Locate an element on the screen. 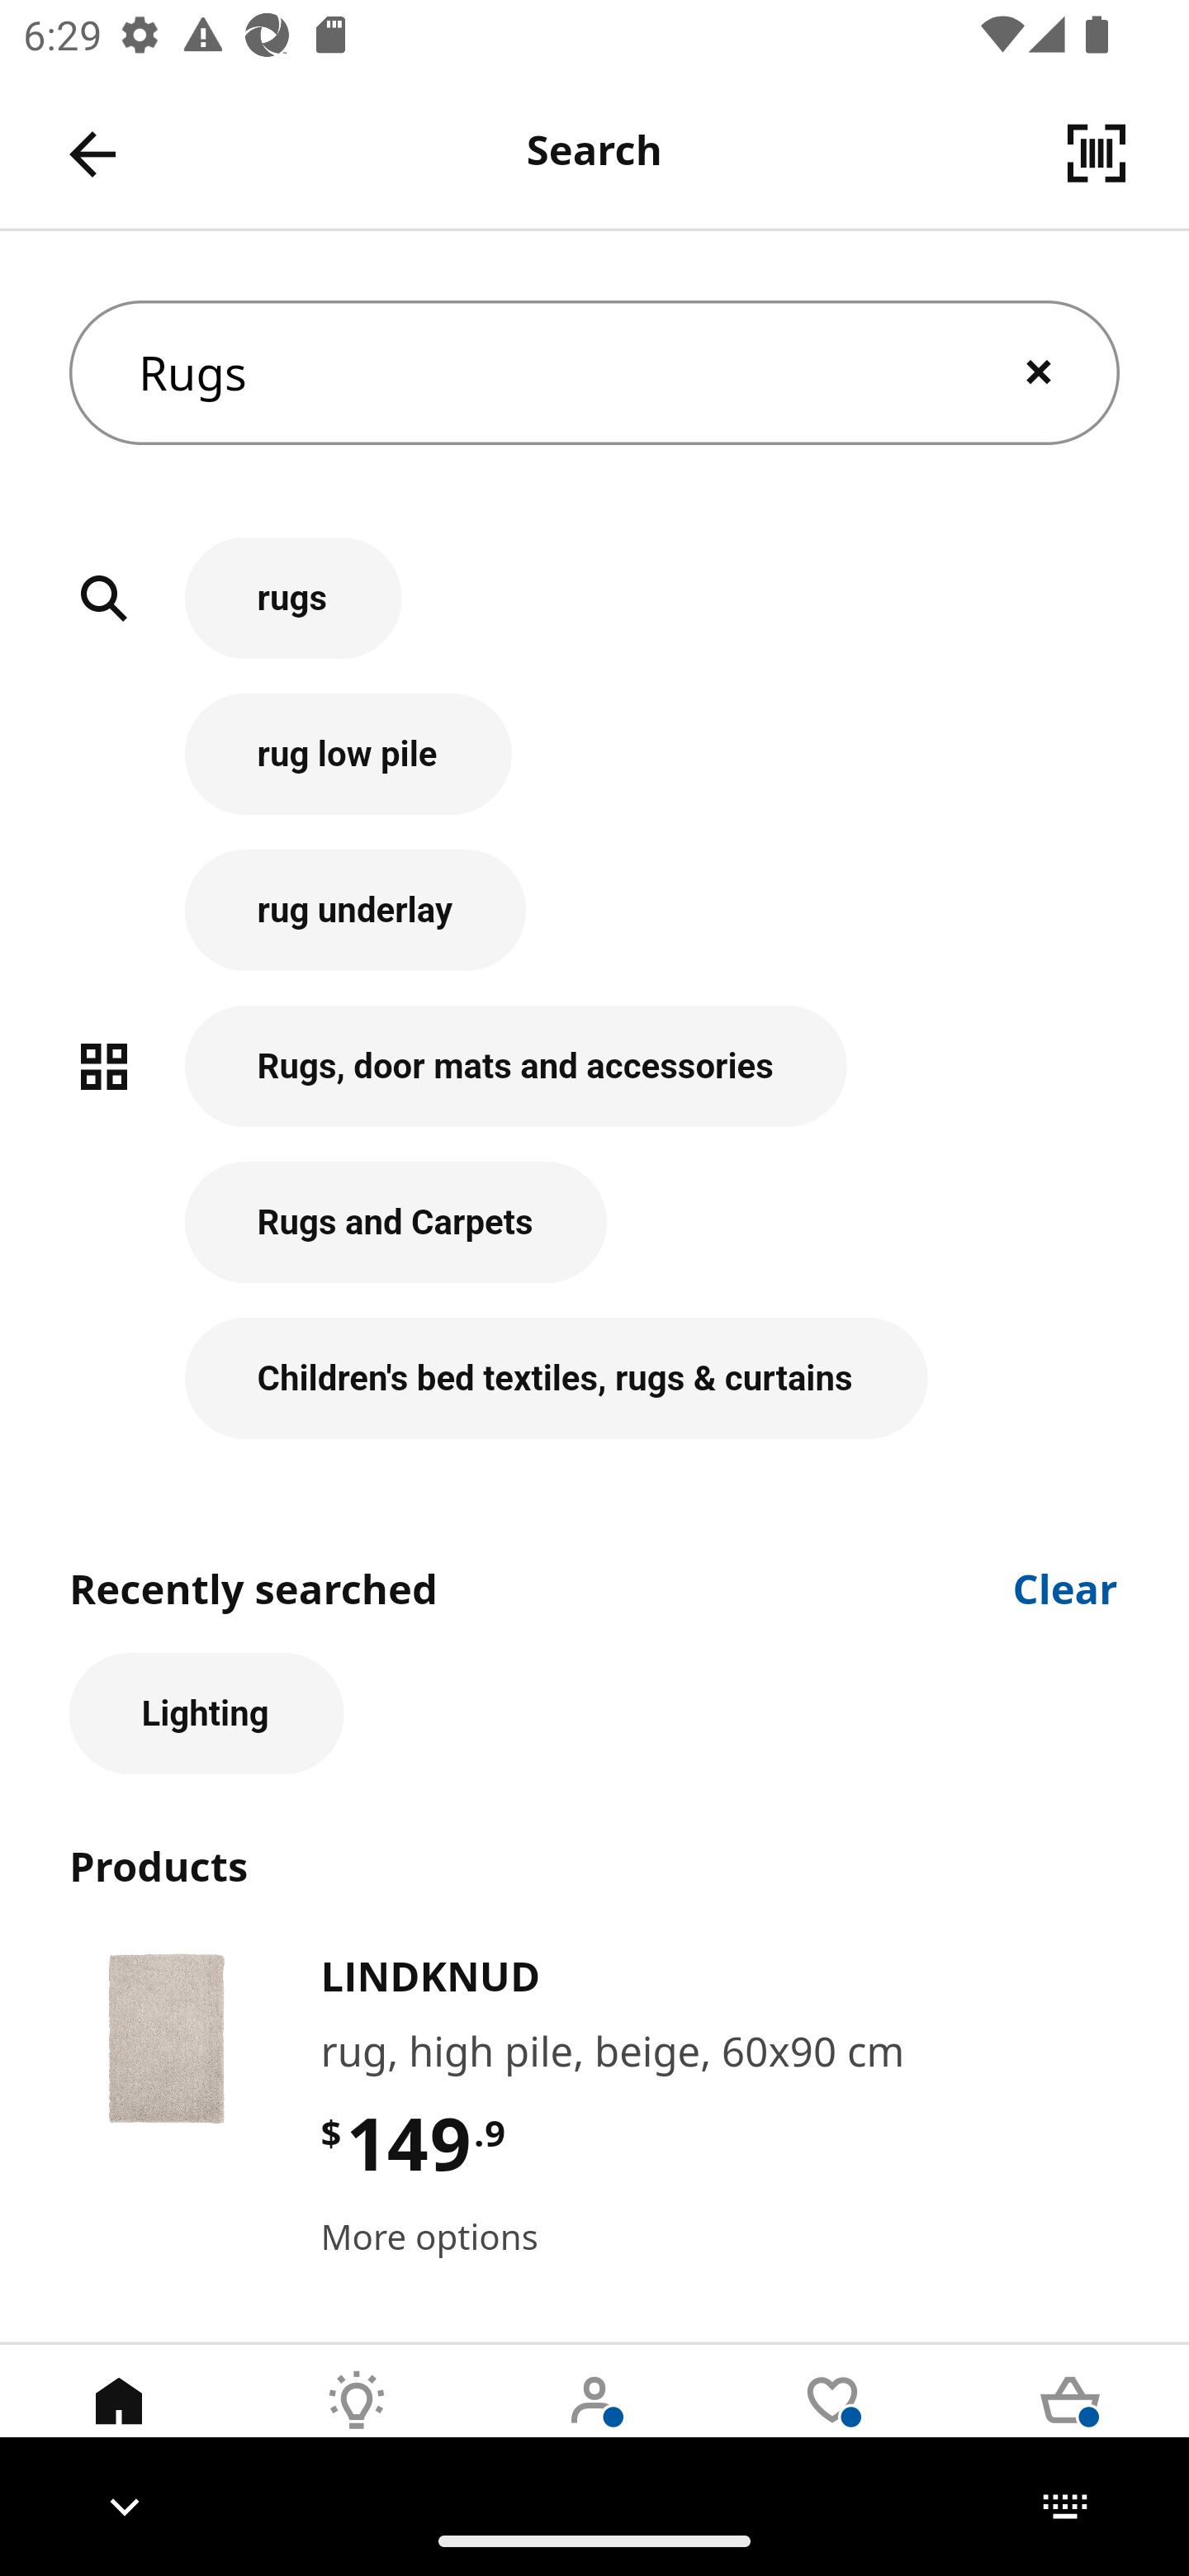  rug underlay is located at coordinates (594, 926).